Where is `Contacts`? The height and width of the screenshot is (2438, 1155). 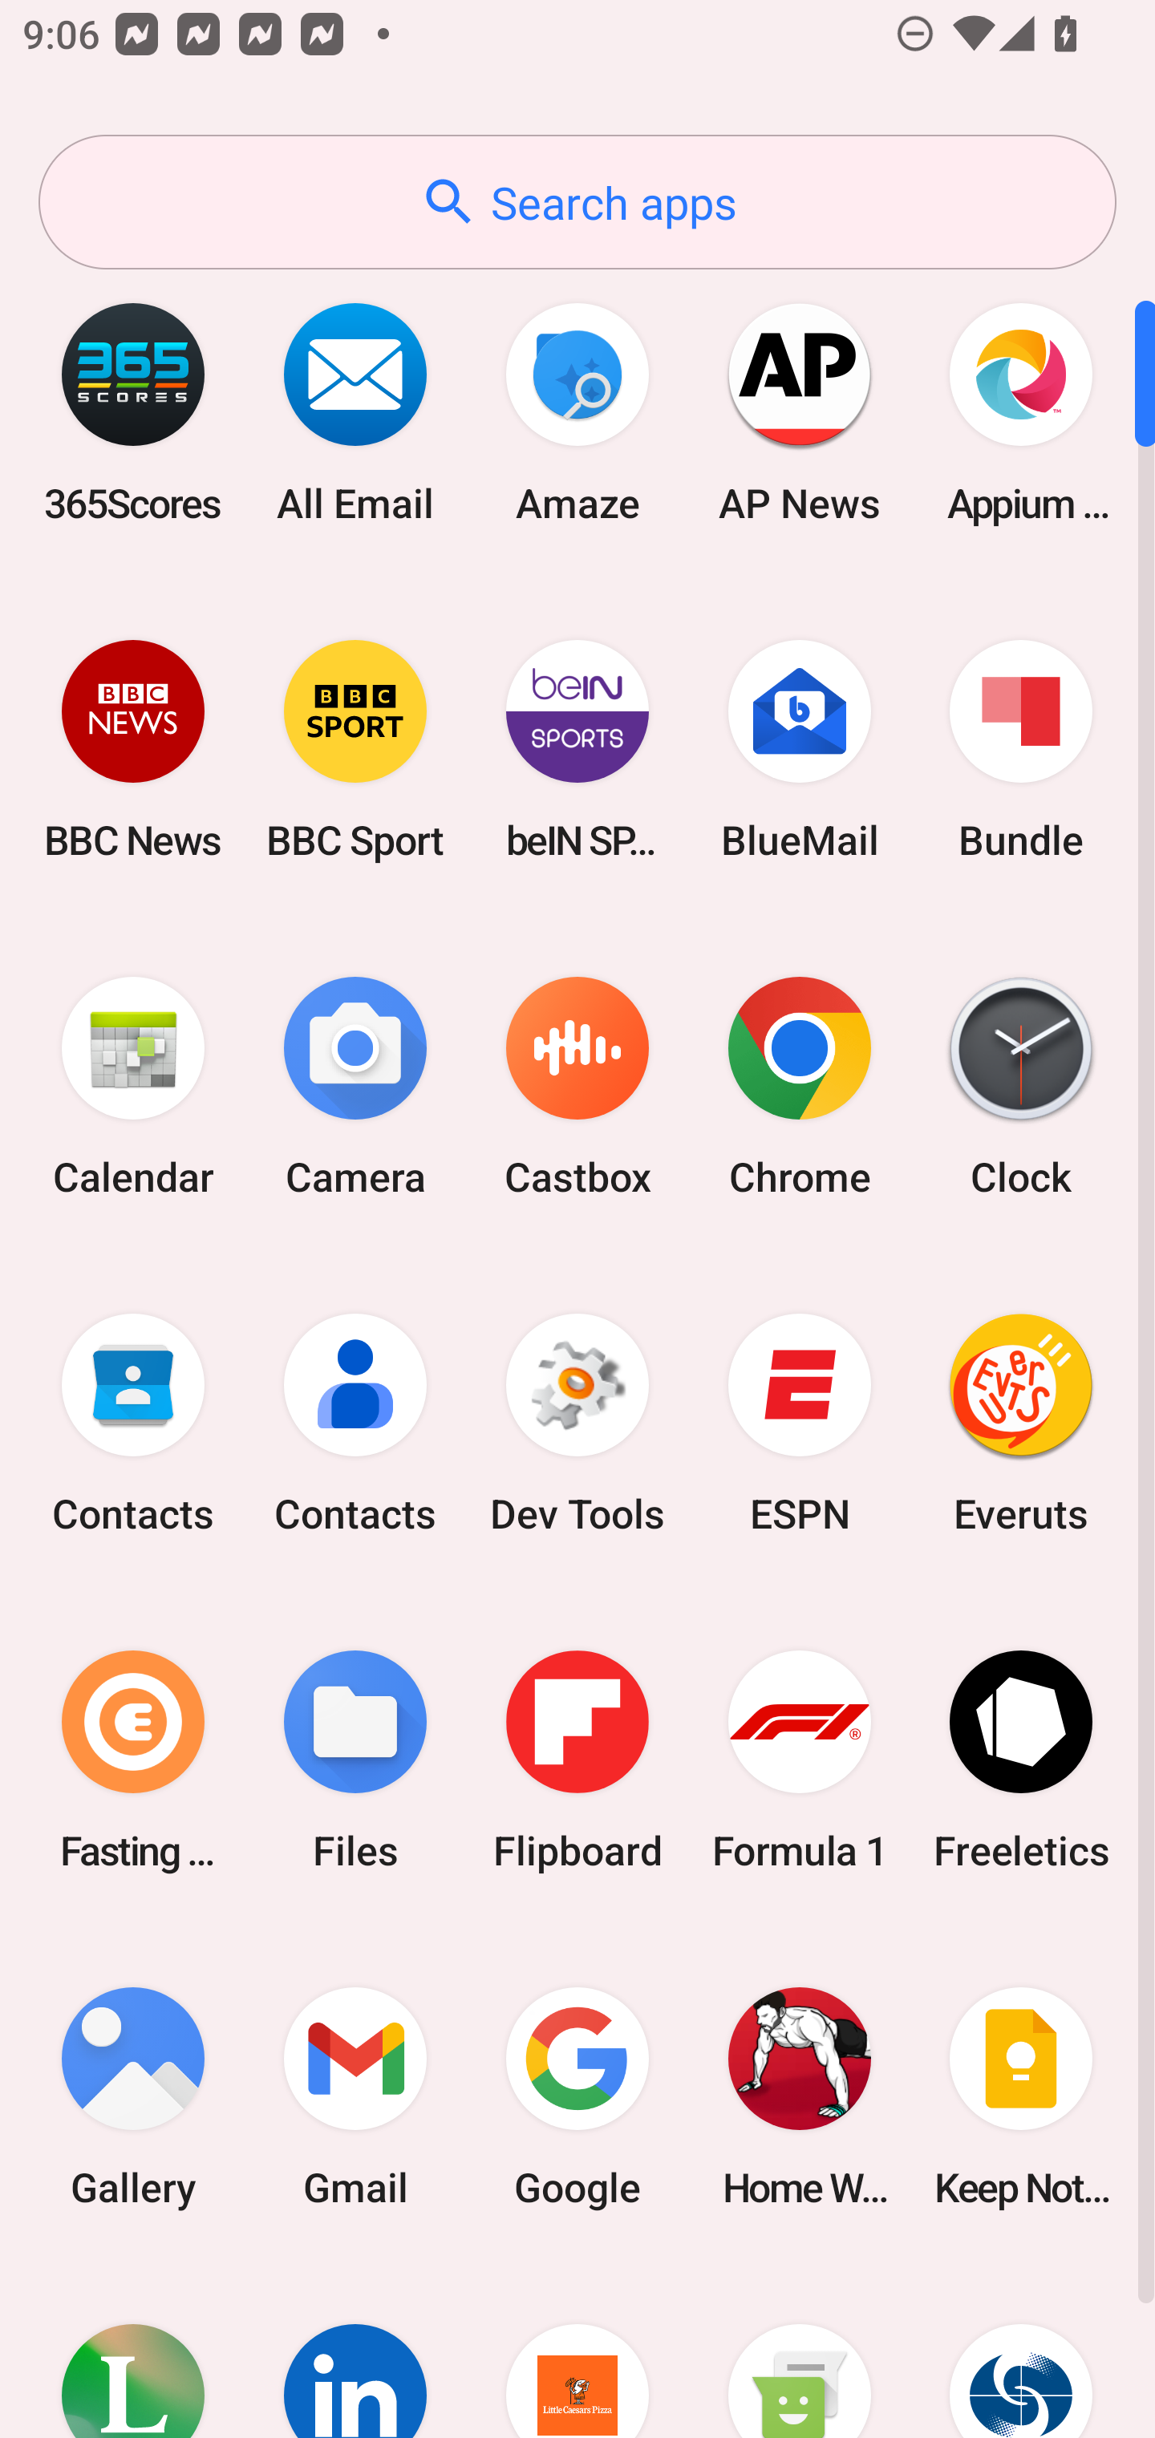
Contacts is located at coordinates (133, 1424).